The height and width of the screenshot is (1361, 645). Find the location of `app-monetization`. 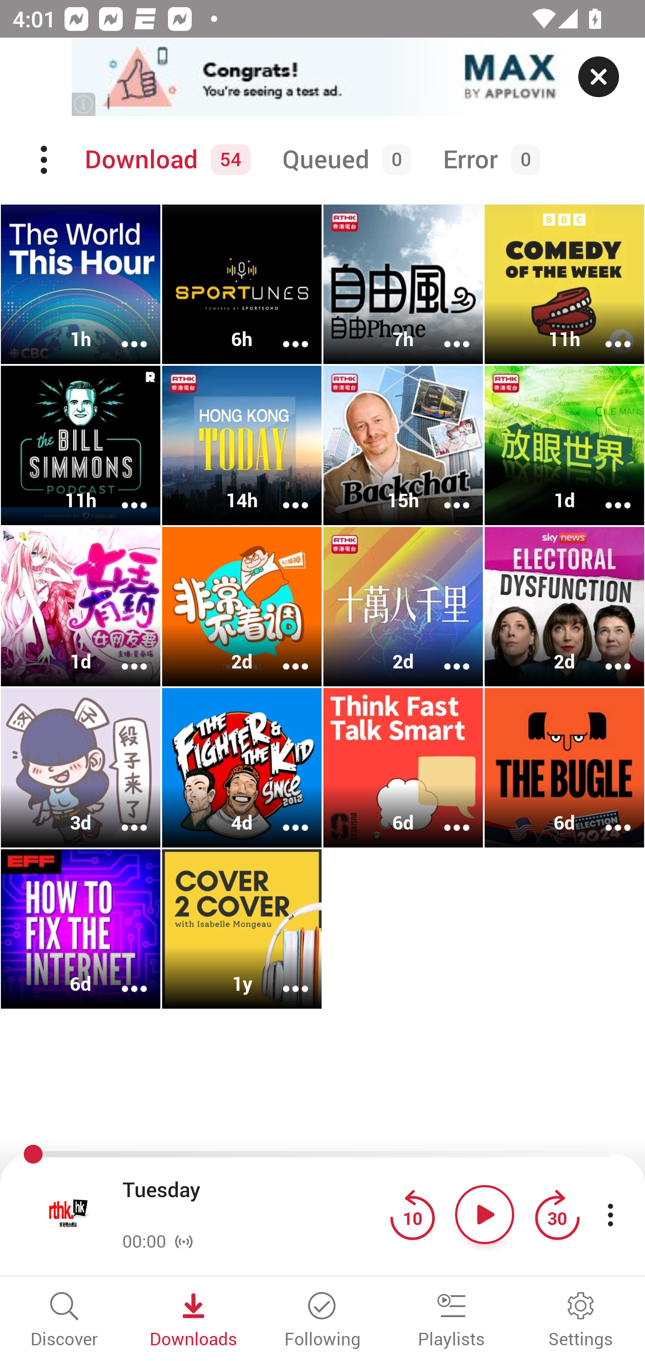

app-monetization is located at coordinates (322, 77).